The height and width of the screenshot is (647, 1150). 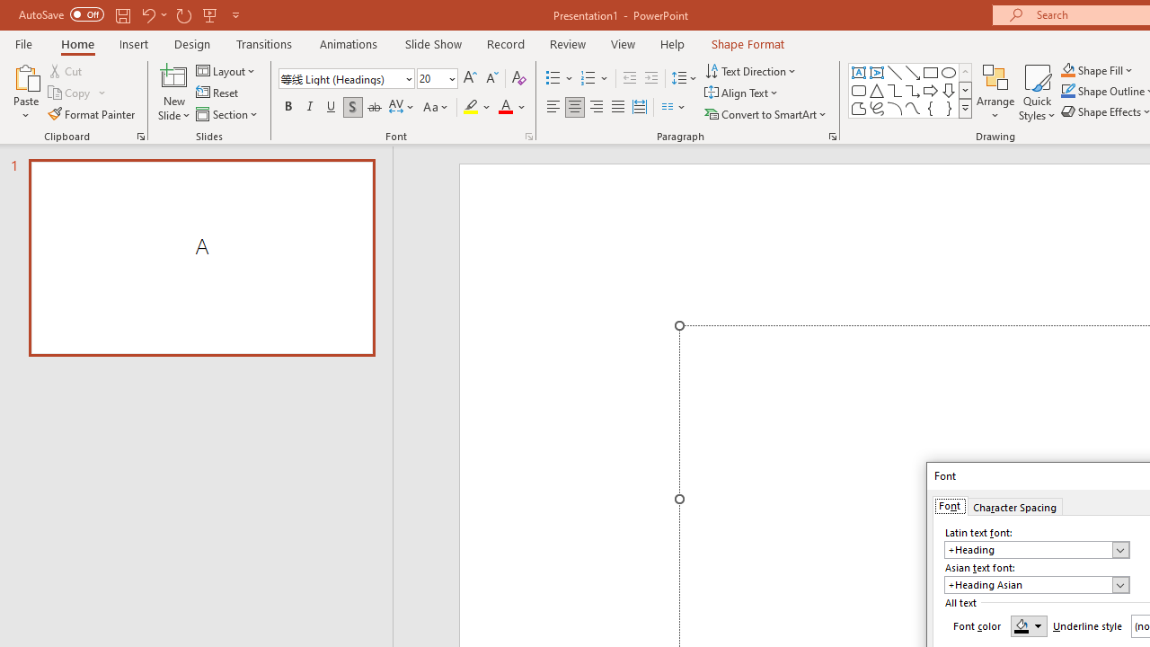 I want to click on Character Spacing, so click(x=1014, y=505).